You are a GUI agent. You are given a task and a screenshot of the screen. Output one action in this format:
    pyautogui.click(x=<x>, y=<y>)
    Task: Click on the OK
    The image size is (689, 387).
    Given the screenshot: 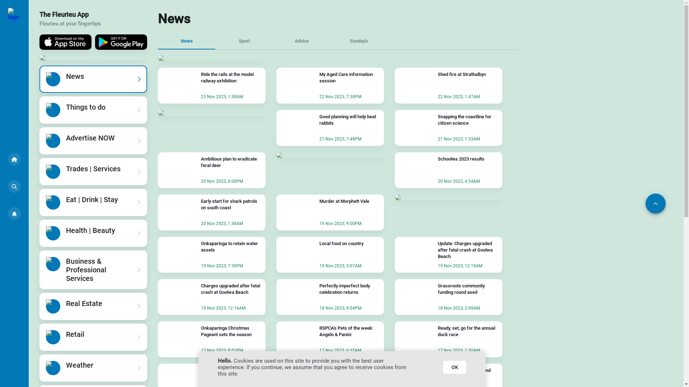 What is the action you would take?
    pyautogui.click(x=454, y=367)
    